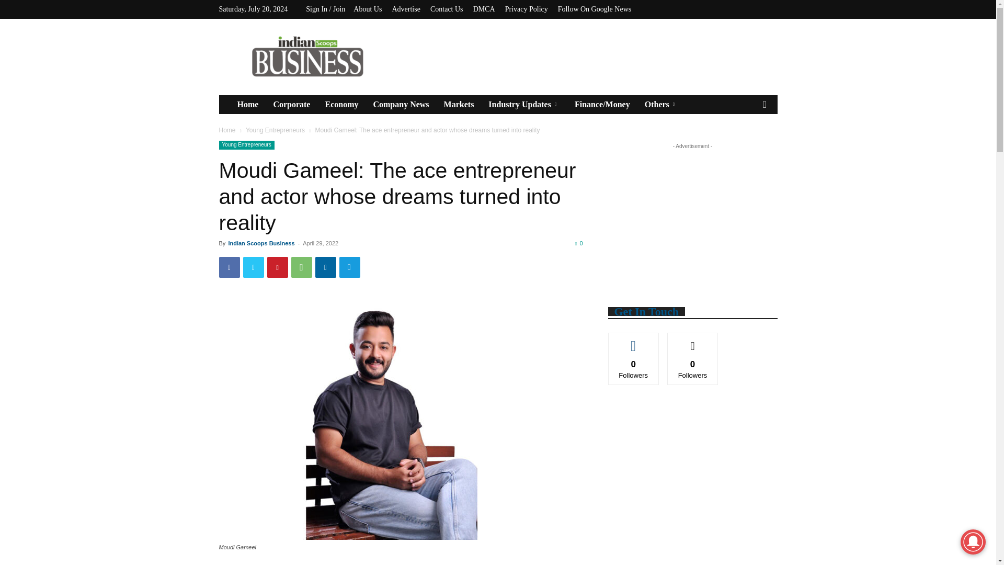 The image size is (1004, 565). What do you see at coordinates (349, 267) in the screenshot?
I see `Telegram` at bounding box center [349, 267].